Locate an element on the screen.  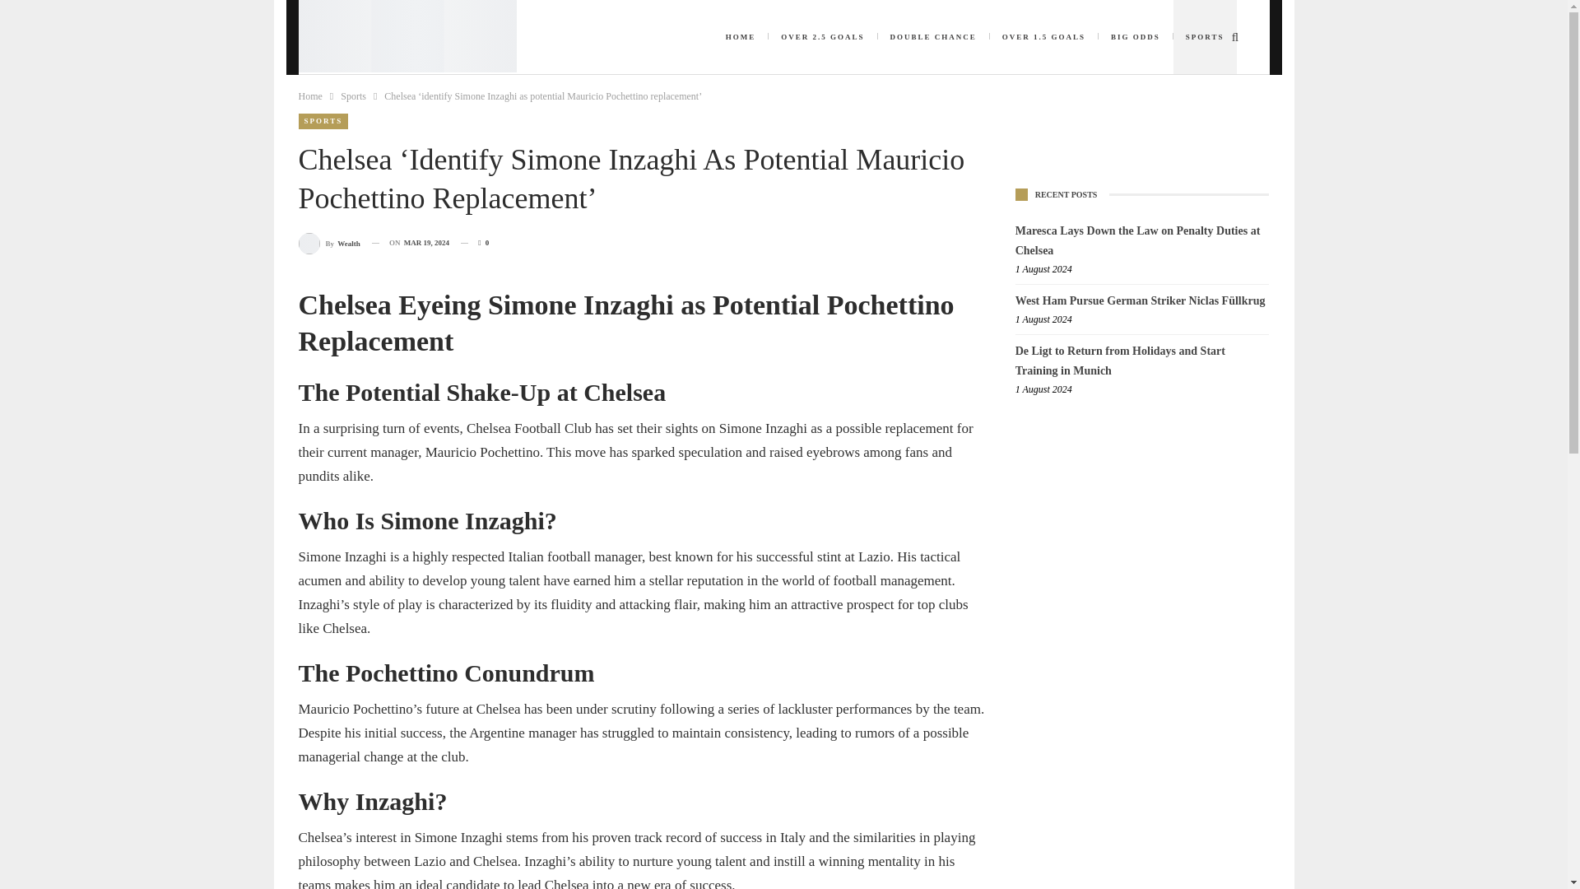
By Wealth is located at coordinates (329, 242).